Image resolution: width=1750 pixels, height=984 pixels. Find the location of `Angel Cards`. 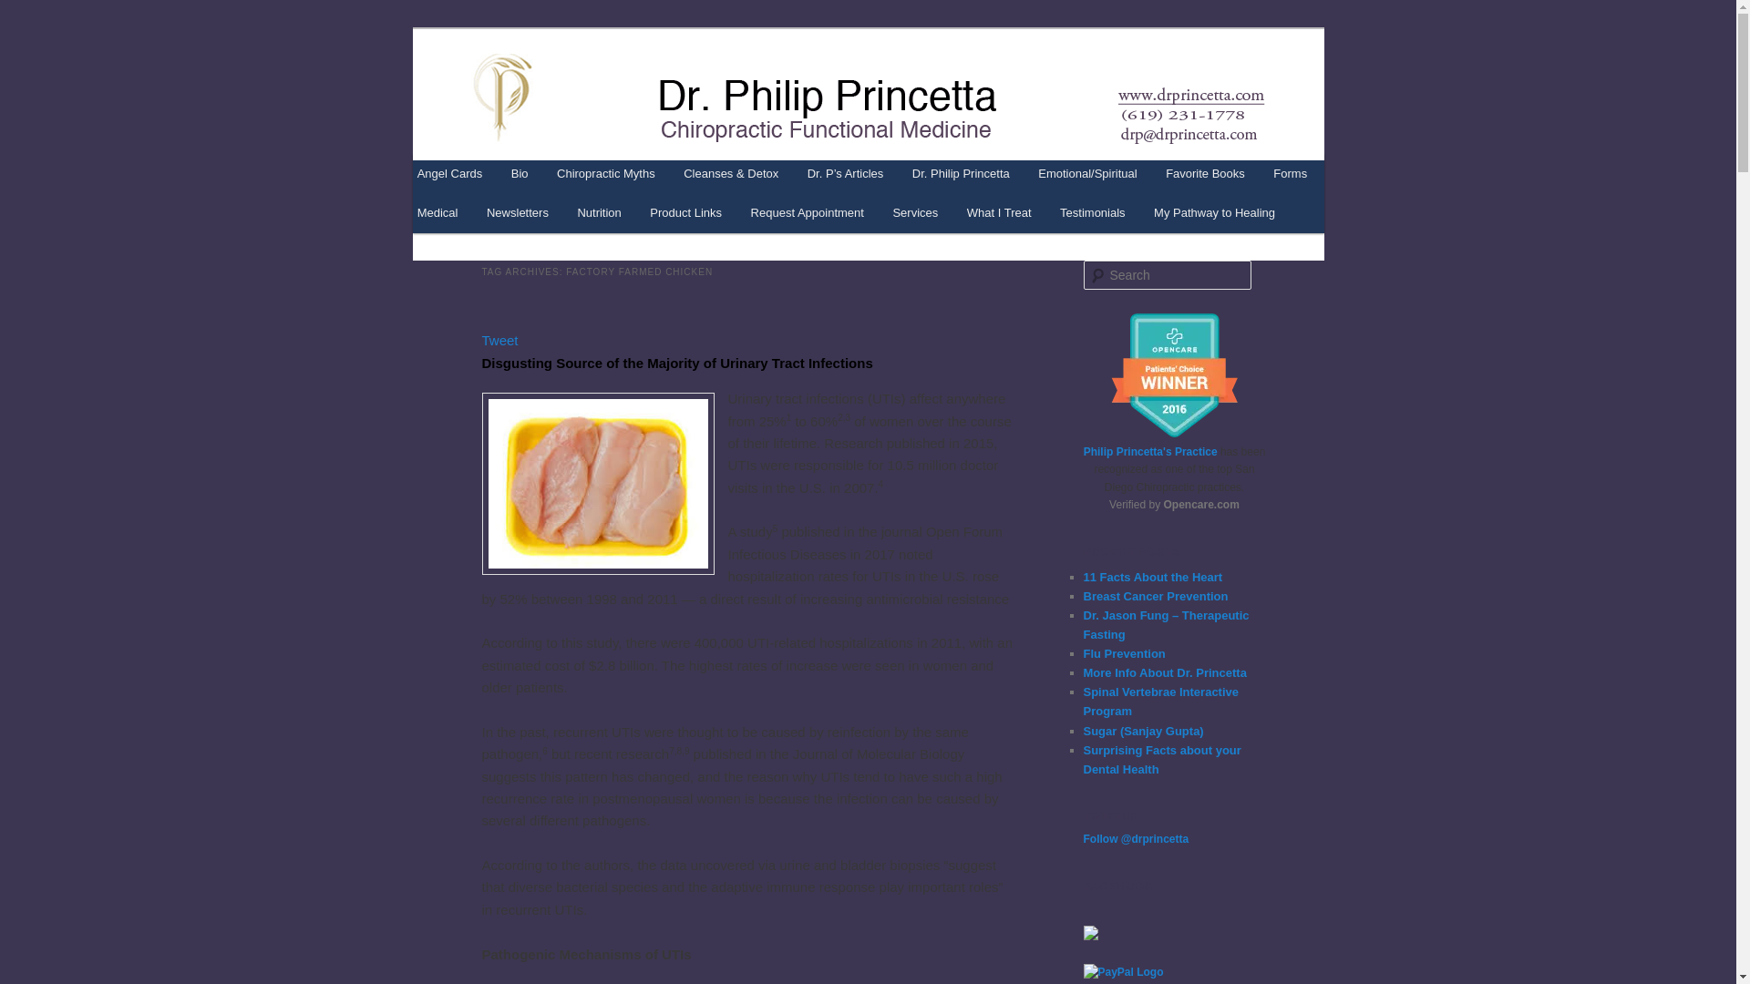

Angel Cards is located at coordinates (449, 173).